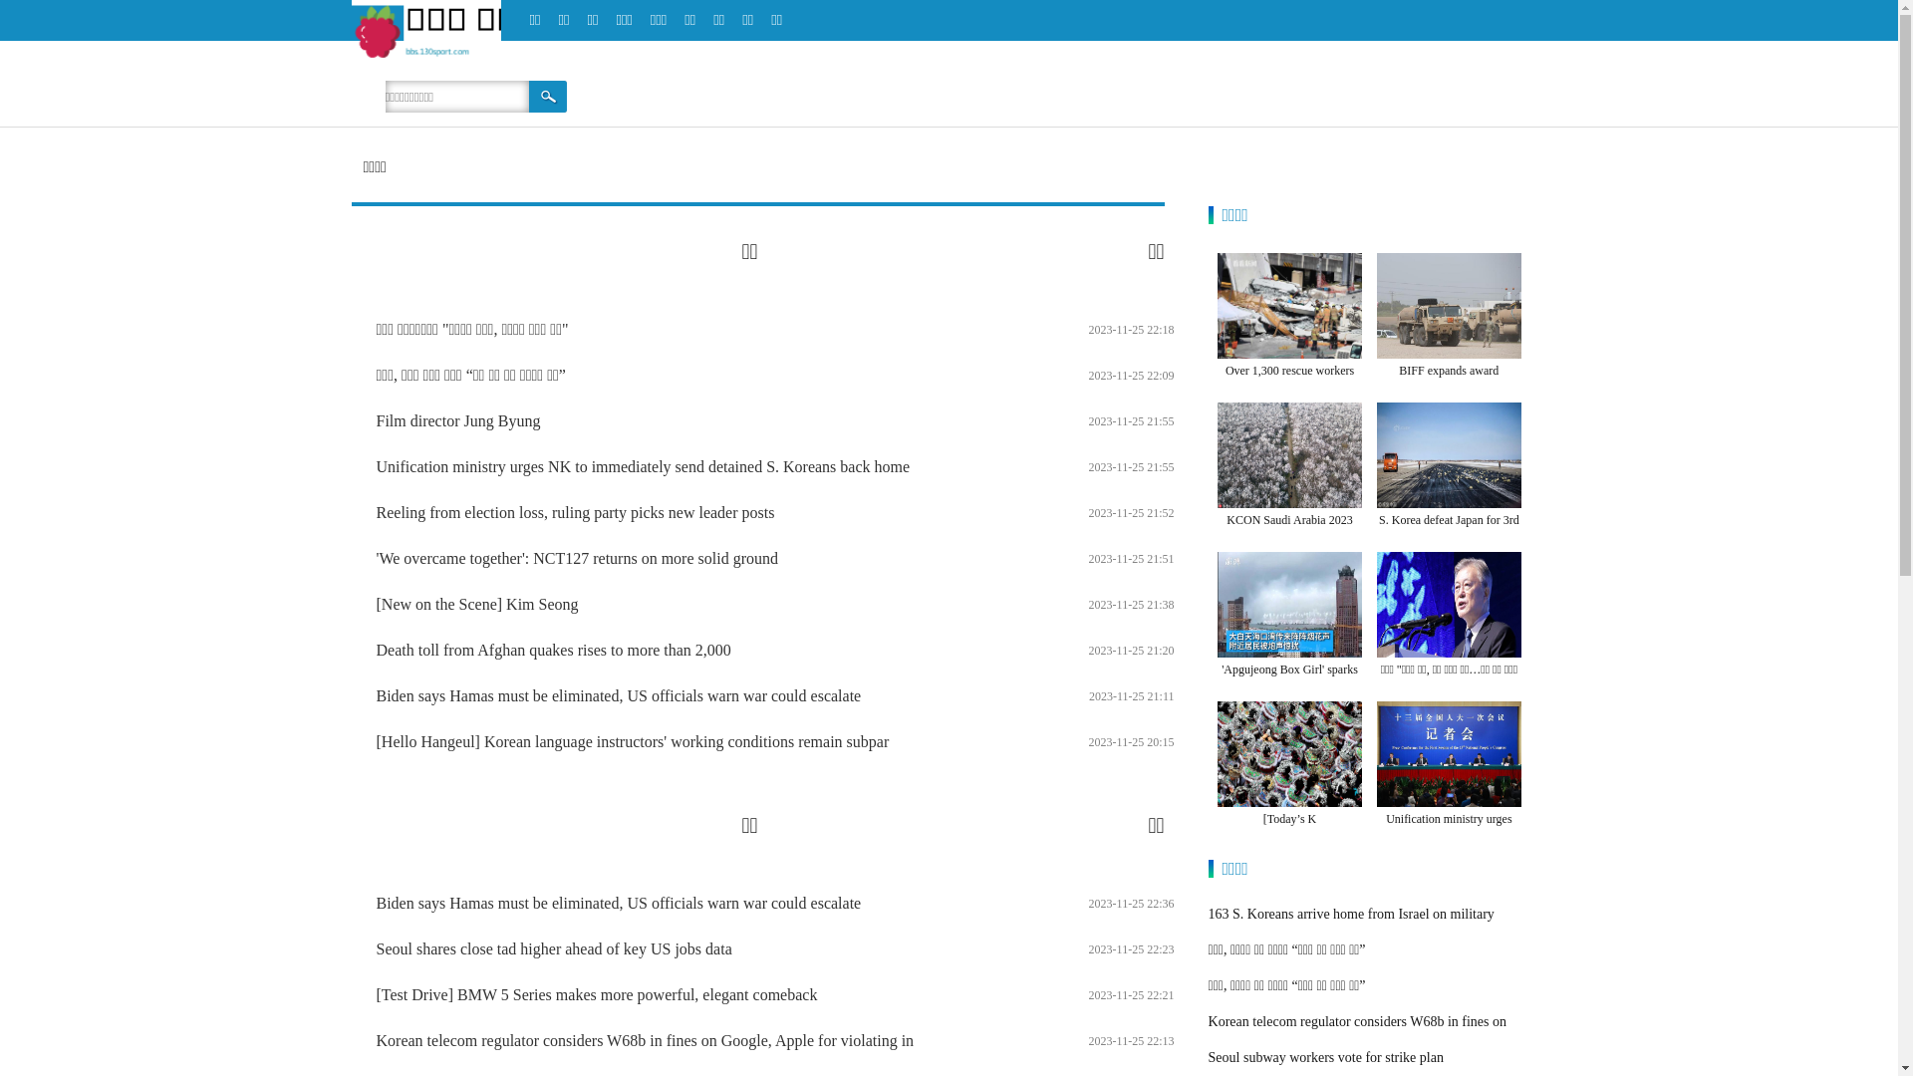  Describe the element at coordinates (578, 558) in the screenshot. I see `'We overcame together': NCT127 returns on more solid ground` at that location.